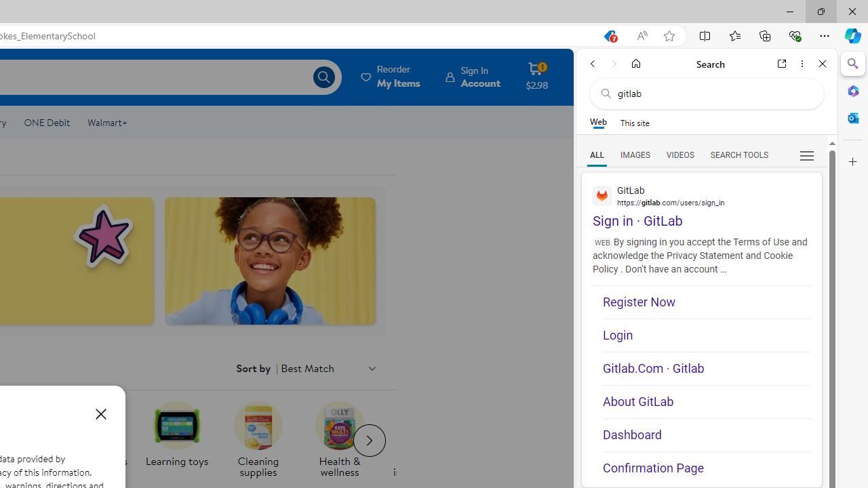 The width and height of the screenshot is (868, 488). Describe the element at coordinates (679, 155) in the screenshot. I see `VIDEOS` at that location.